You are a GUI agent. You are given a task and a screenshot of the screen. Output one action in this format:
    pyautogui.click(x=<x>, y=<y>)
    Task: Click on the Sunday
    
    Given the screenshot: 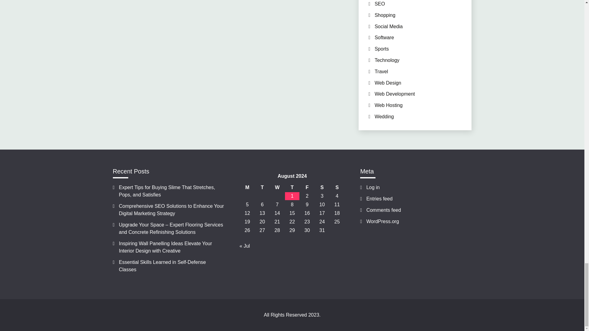 What is the action you would take?
    pyautogui.click(x=337, y=188)
    